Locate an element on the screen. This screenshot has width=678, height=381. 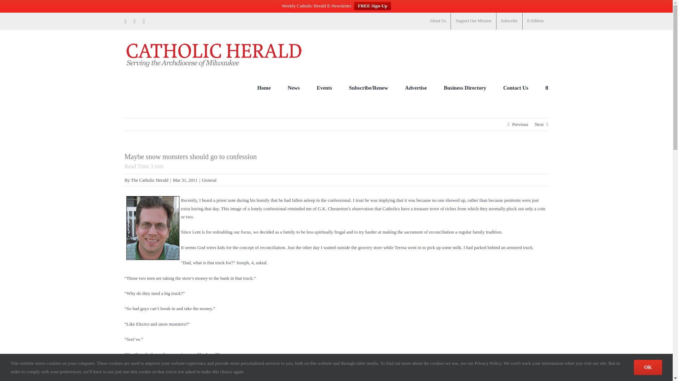
Business Directory is located at coordinates (465, 87).